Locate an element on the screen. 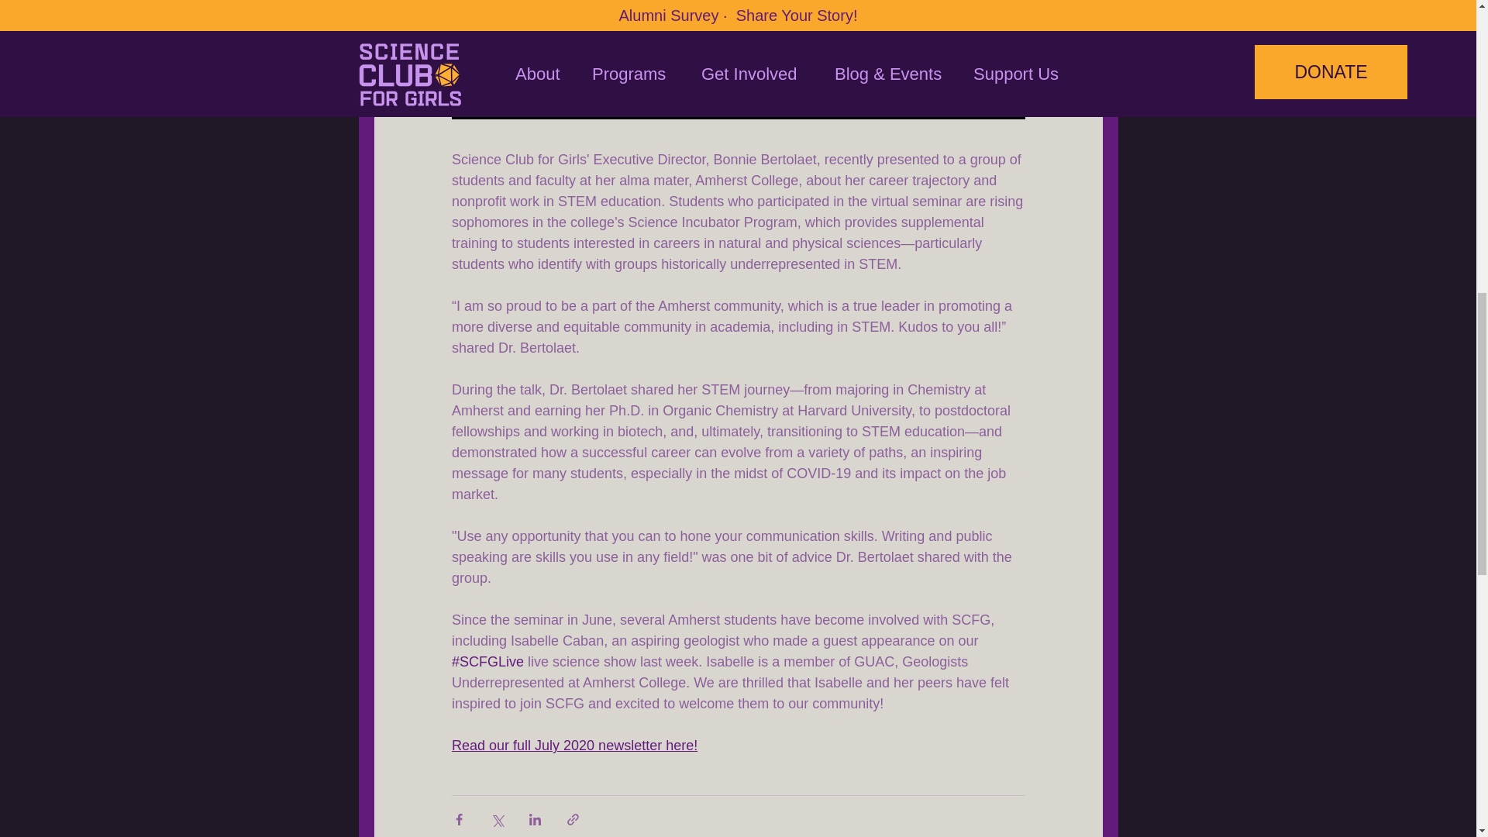 The width and height of the screenshot is (1488, 837). Read our full July 2020 newsletter here! is located at coordinates (573, 746).